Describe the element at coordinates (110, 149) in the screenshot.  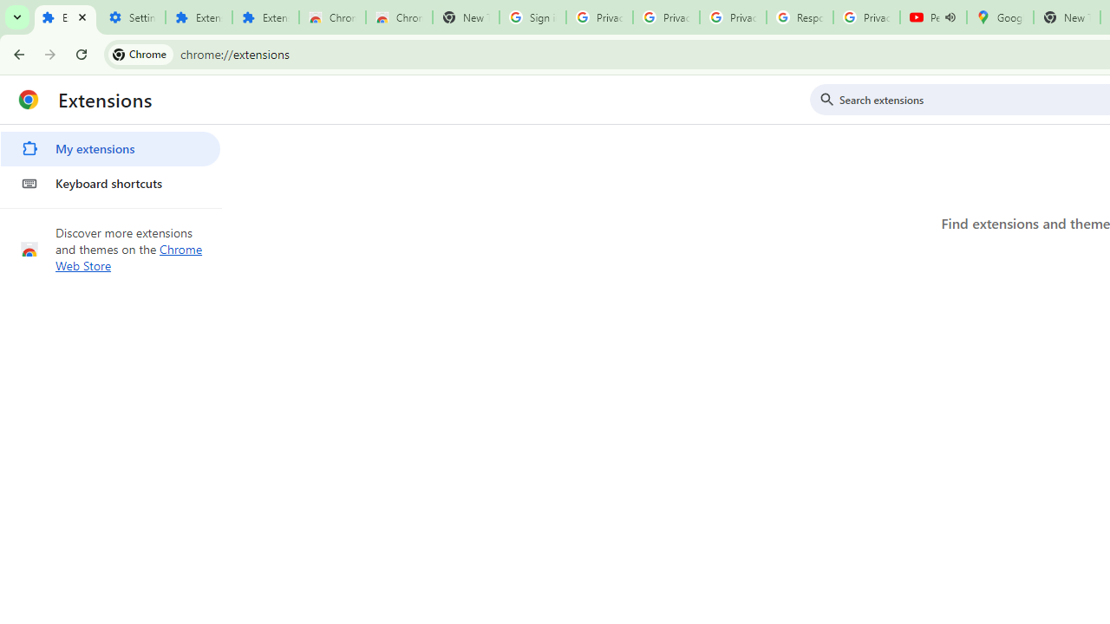
I see `My extensions` at that location.